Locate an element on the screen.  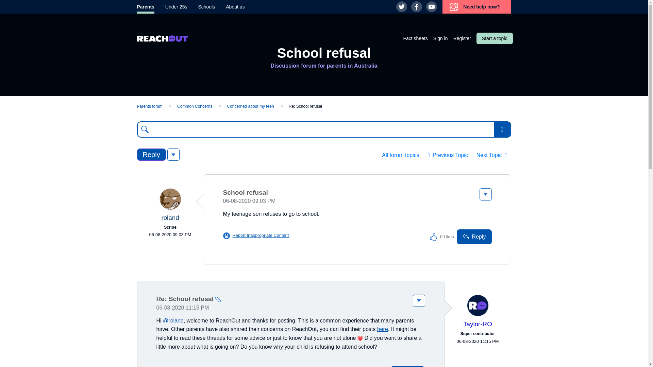
Twitter is located at coordinates (401, 7).